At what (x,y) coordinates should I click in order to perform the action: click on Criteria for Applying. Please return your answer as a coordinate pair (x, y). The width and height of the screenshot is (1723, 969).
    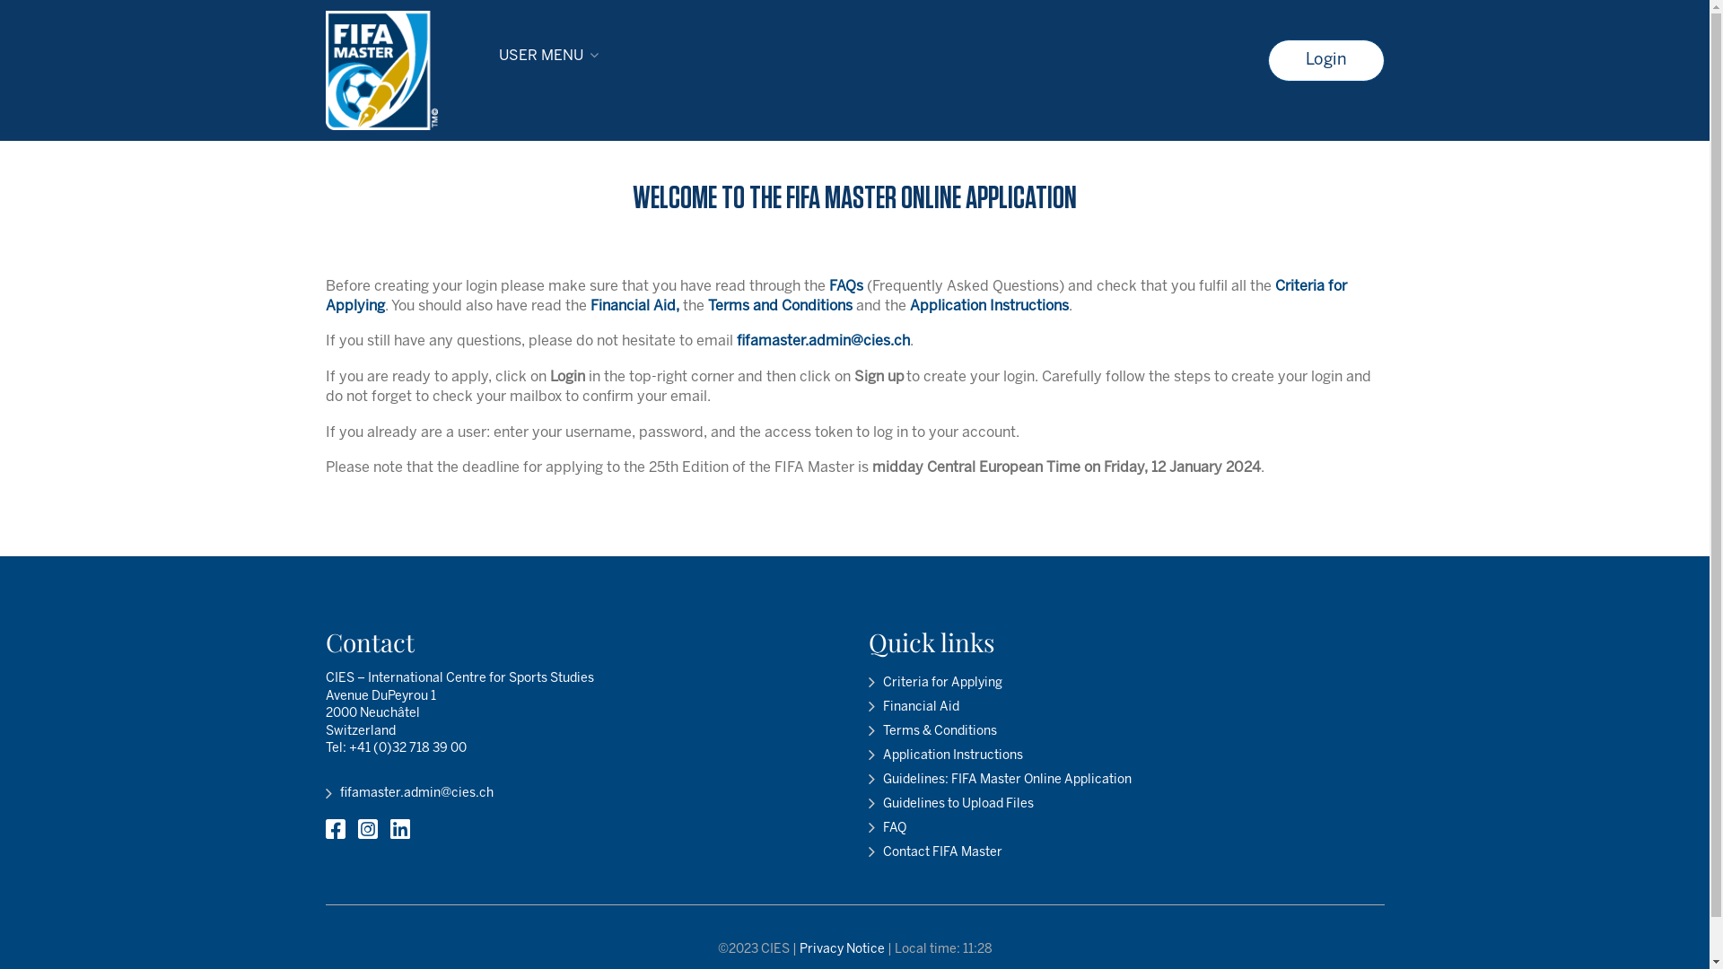
    Looking at the image, I should click on (935, 685).